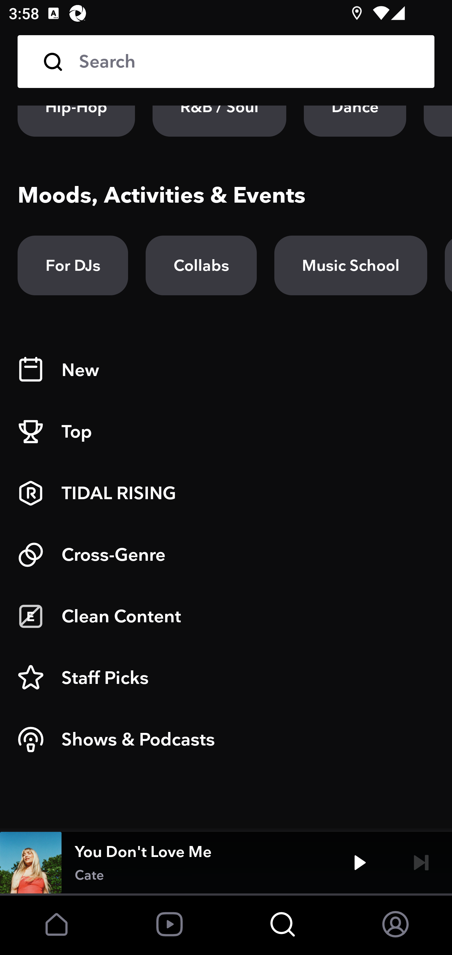 This screenshot has width=452, height=955. Describe the element at coordinates (226, 493) in the screenshot. I see `TIDAL RISING` at that location.